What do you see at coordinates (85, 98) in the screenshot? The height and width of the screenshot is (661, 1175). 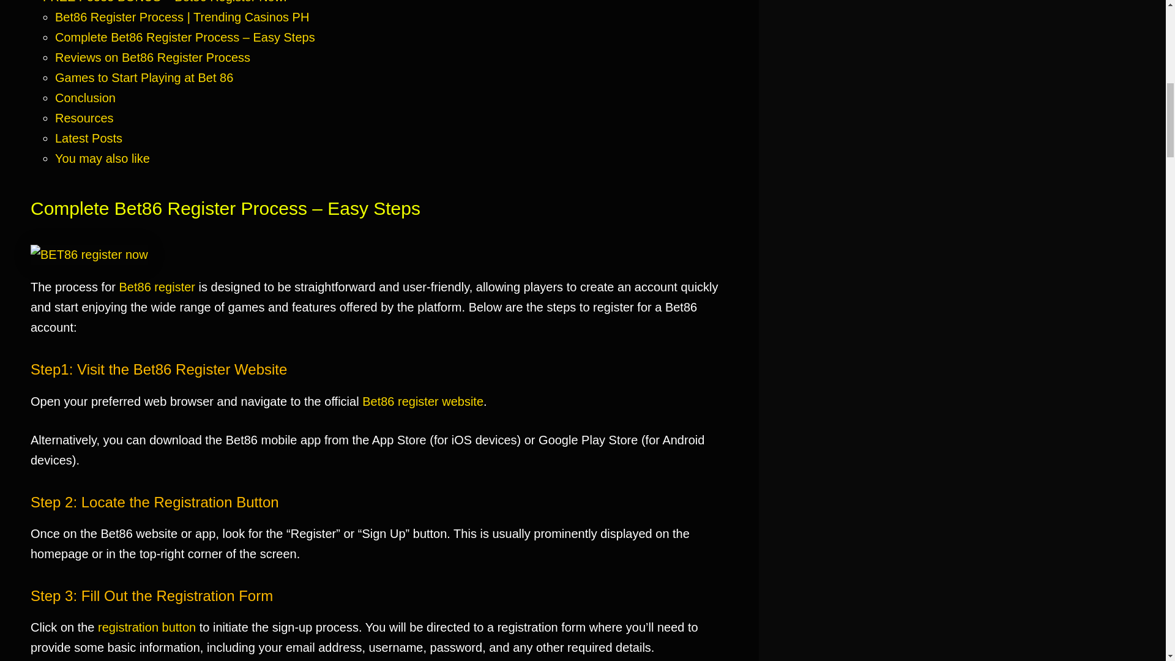 I see `Conclusion` at bounding box center [85, 98].